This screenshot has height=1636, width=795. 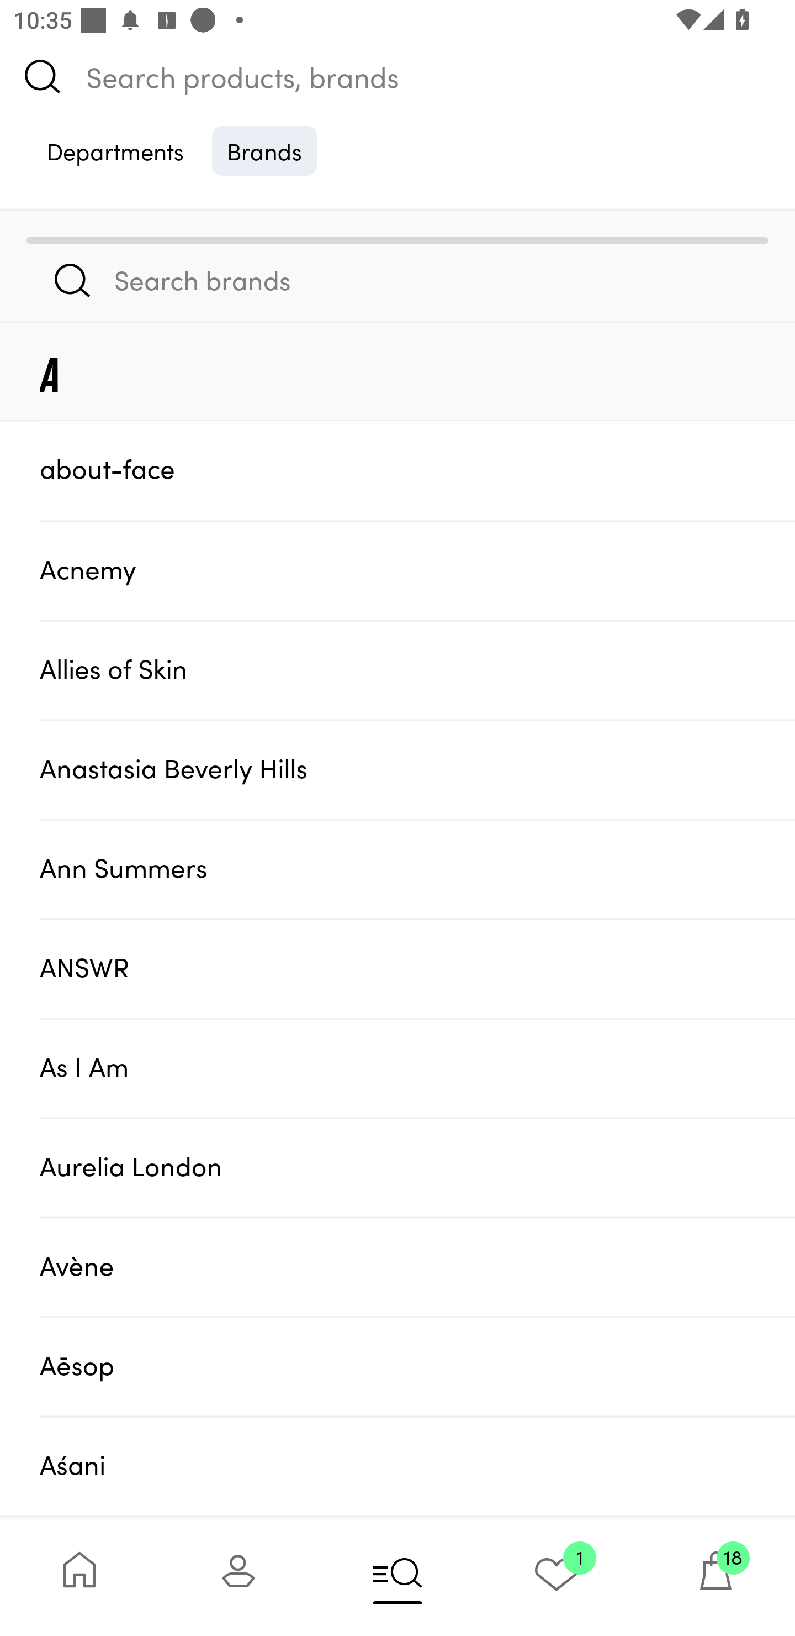 I want to click on Search products, brands, so click(x=397, y=76).